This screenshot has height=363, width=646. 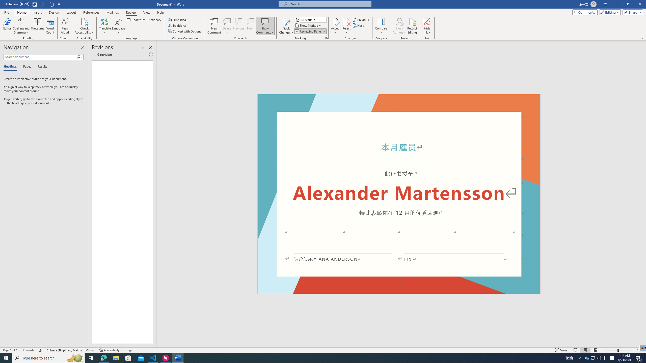 I want to click on Track Changes, so click(x=286, y=26).